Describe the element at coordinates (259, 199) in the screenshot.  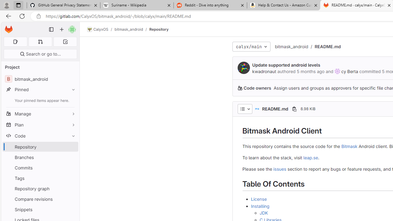
I see `License` at that location.